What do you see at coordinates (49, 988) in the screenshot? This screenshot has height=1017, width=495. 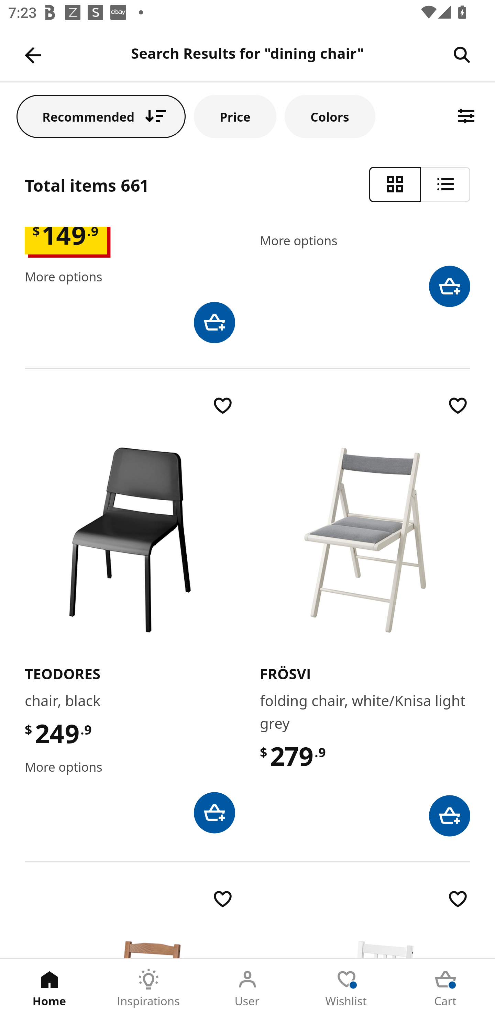 I see `Home
Tab 1 of 5` at bounding box center [49, 988].